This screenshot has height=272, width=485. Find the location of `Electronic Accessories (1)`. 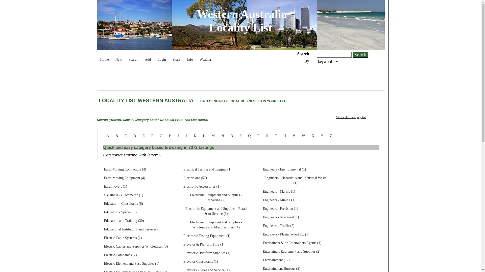

Electronic Accessories (1) is located at coordinates (202, 187).